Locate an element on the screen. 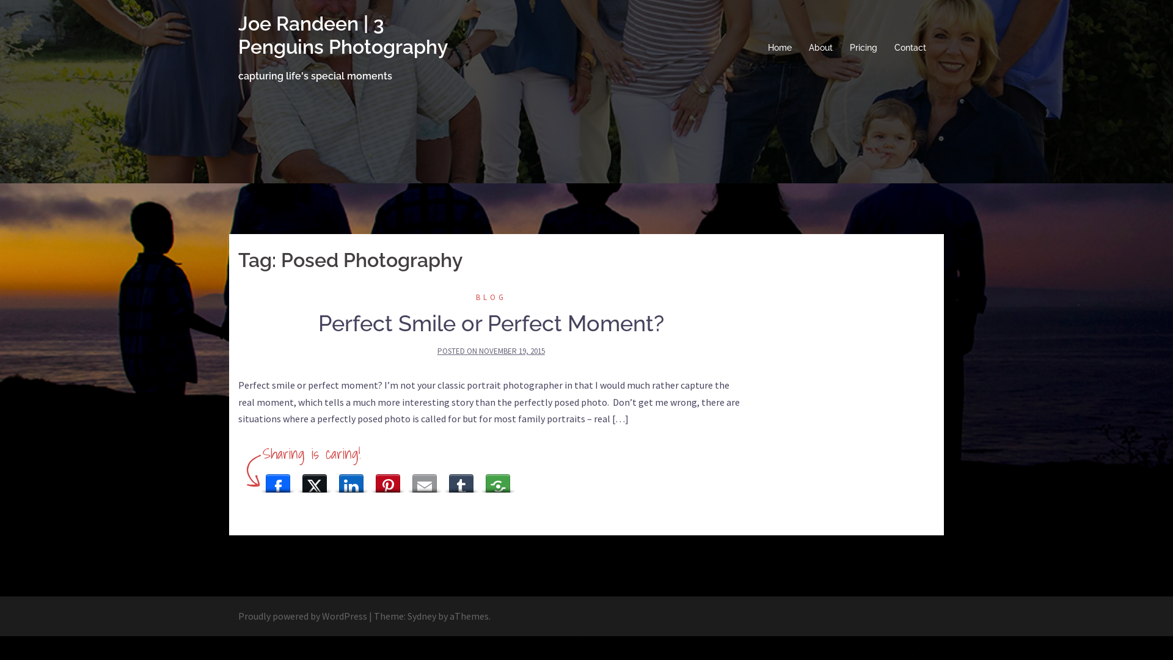 Image resolution: width=1173 pixels, height=660 pixels. Perfect Smile or Perfect Moment? is located at coordinates (491, 323).